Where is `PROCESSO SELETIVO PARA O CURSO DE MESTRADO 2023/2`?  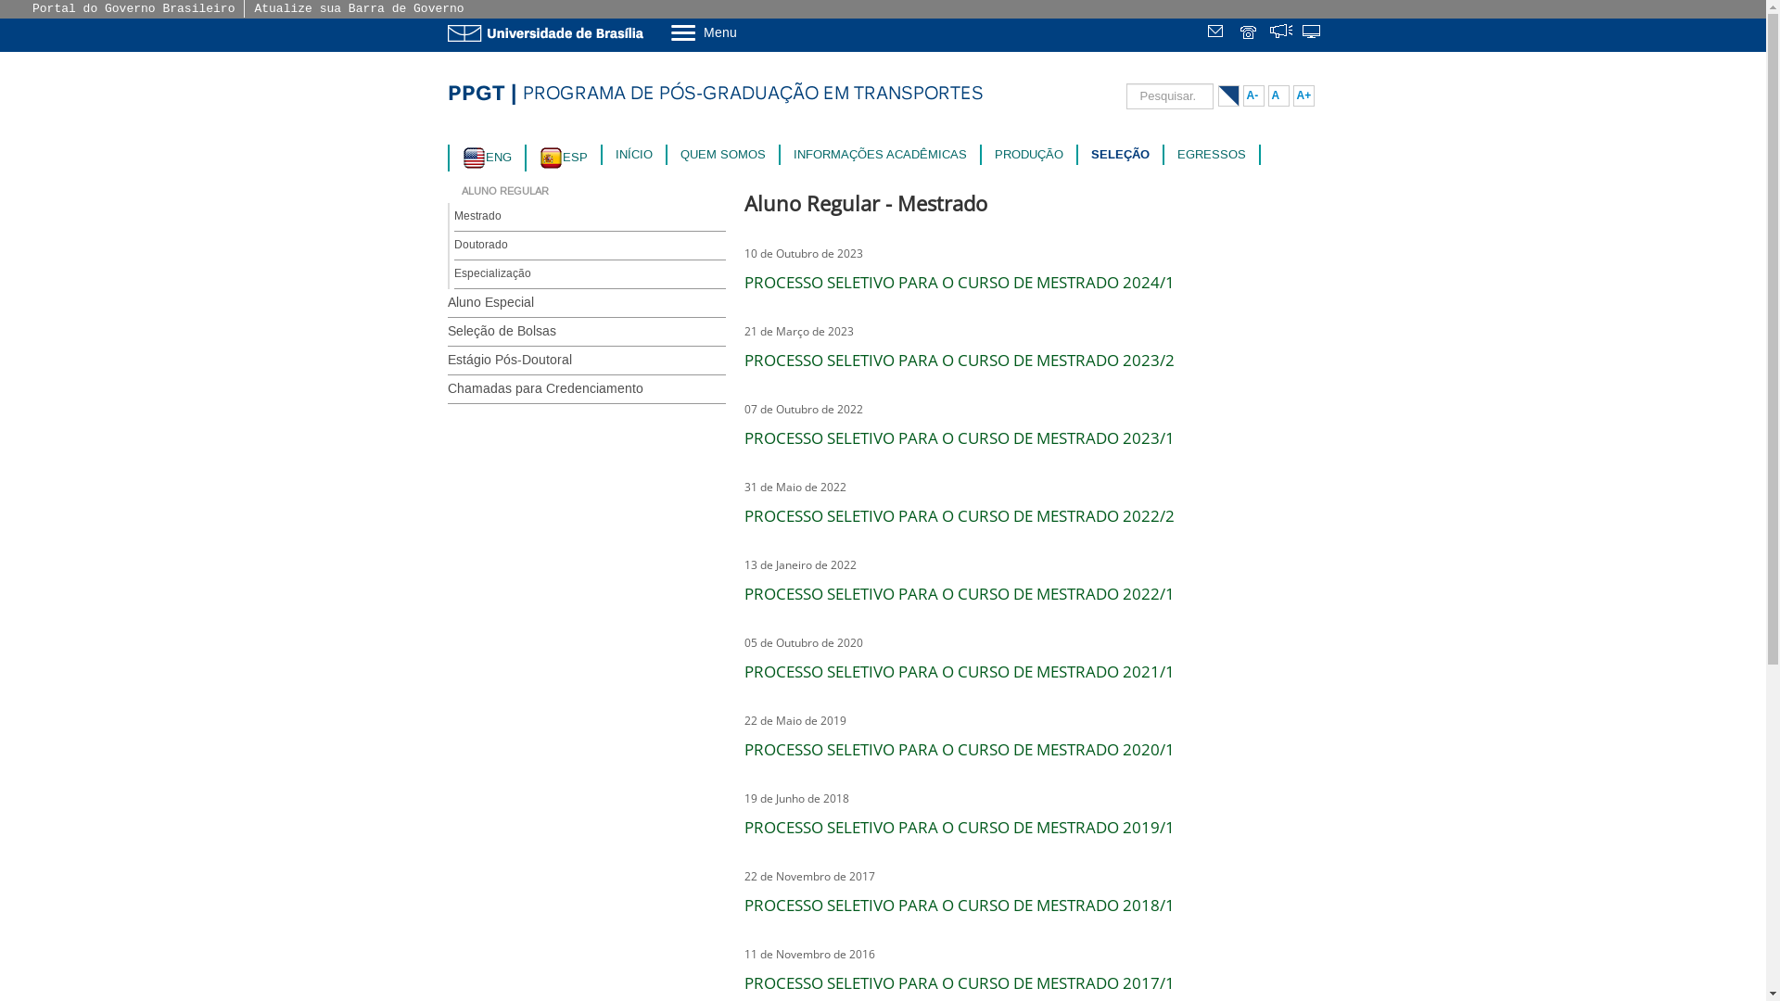
PROCESSO SELETIVO PARA O CURSO DE MESTRADO 2023/2 is located at coordinates (959, 360).